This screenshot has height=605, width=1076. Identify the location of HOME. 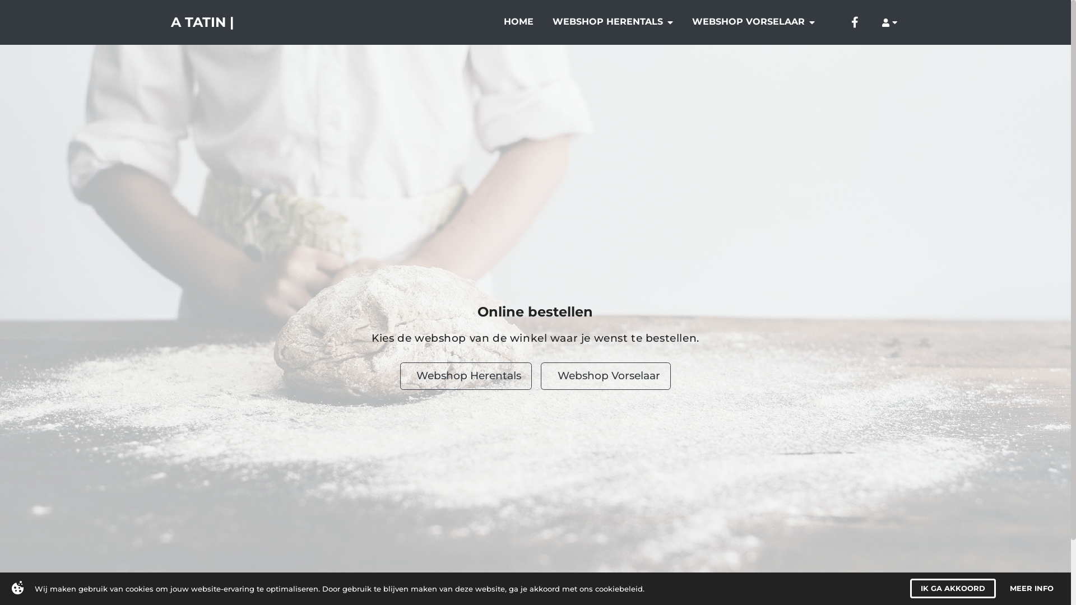
(521, 22).